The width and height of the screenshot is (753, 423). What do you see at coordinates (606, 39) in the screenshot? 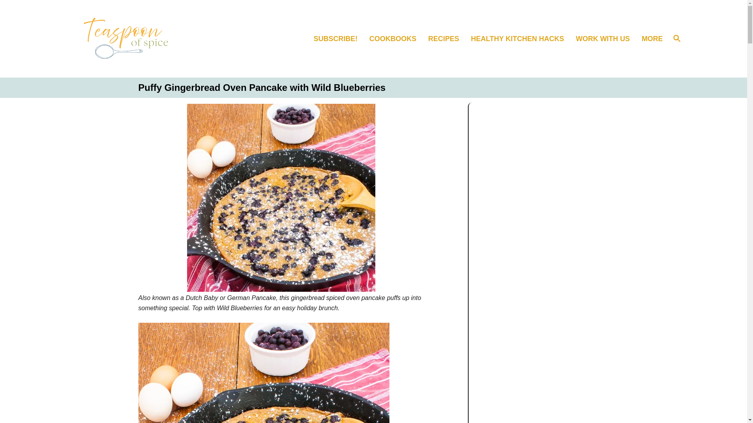
I see `WORK WITH US` at bounding box center [606, 39].